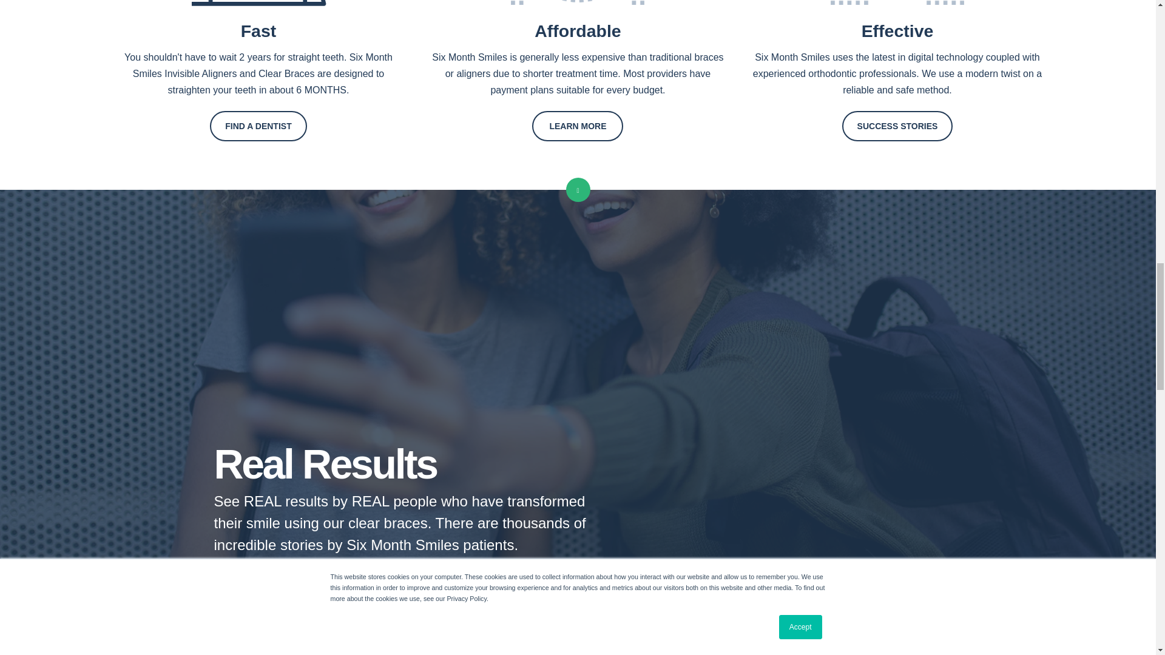  Describe the element at coordinates (279, 577) in the screenshot. I see `READ PATIENT STORIES` at that location.